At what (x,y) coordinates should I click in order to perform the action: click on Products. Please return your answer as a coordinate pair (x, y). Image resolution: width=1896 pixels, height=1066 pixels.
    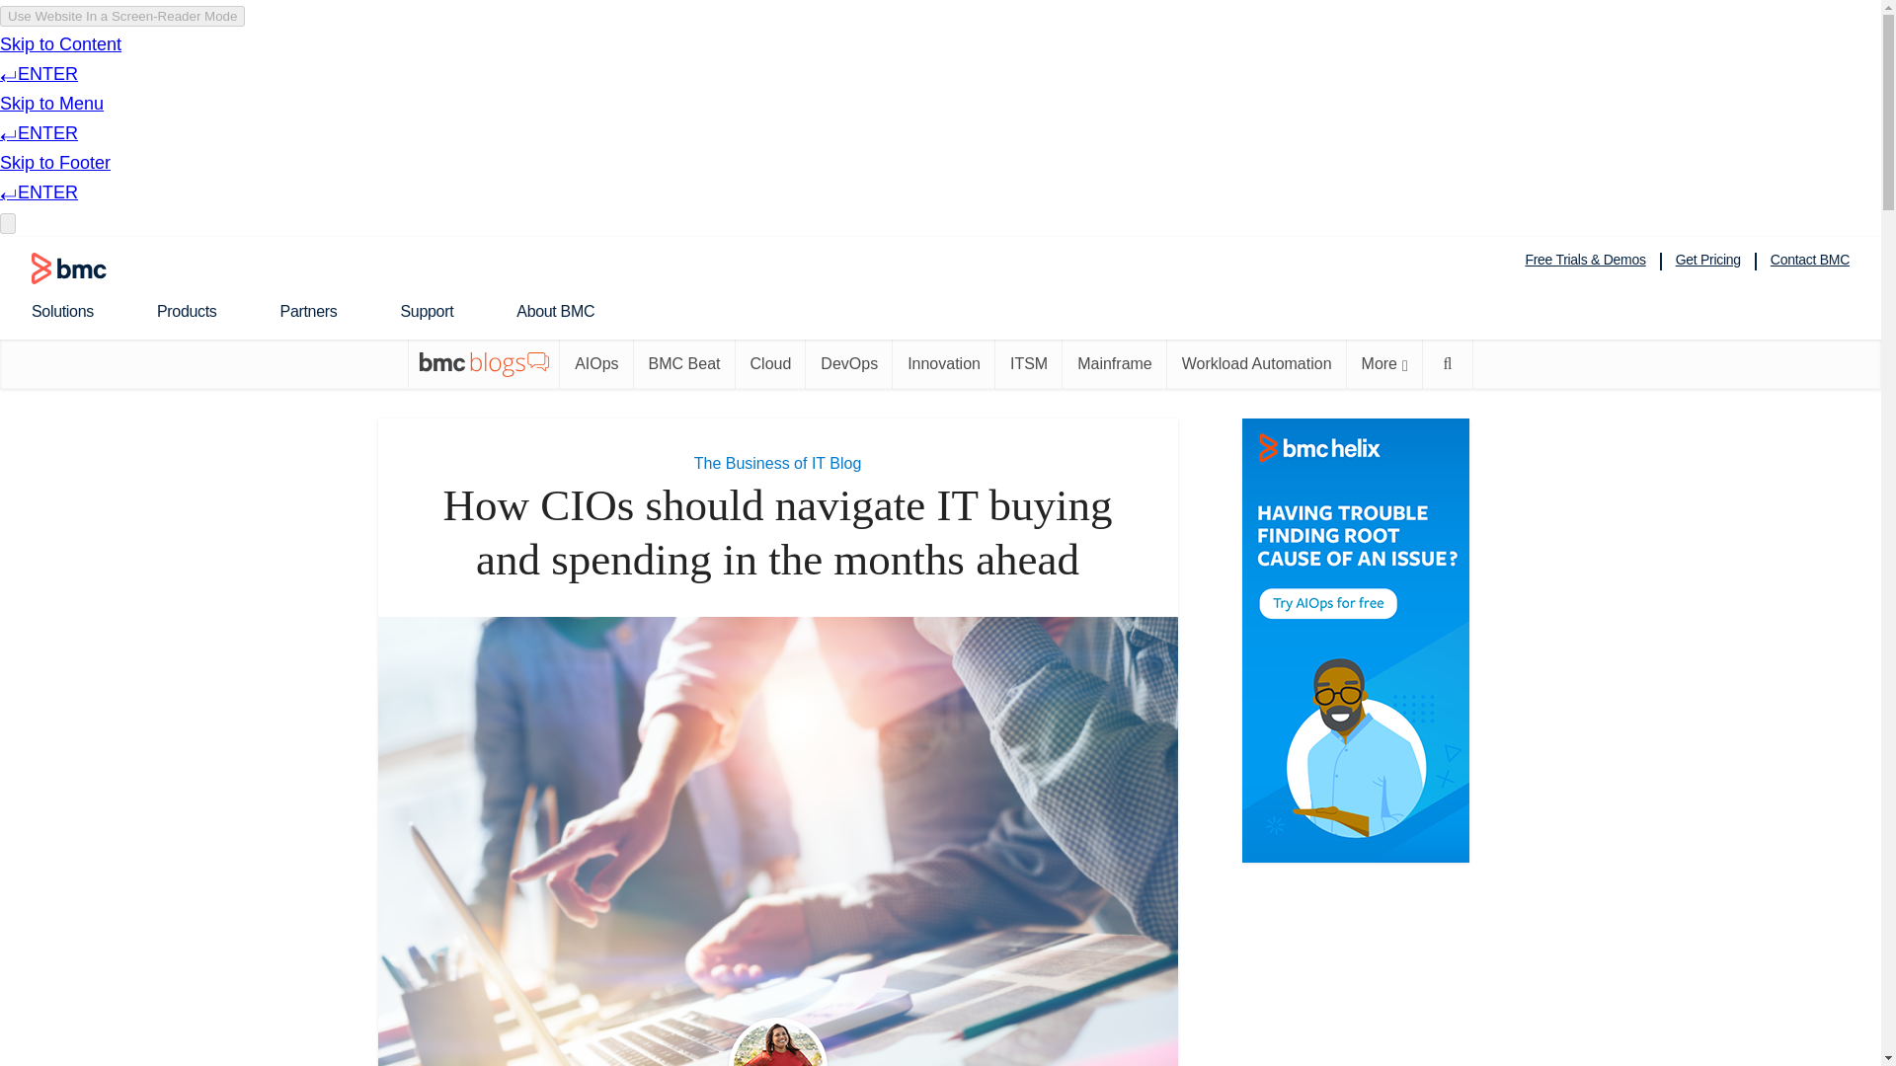
    Looking at the image, I should click on (198, 311).